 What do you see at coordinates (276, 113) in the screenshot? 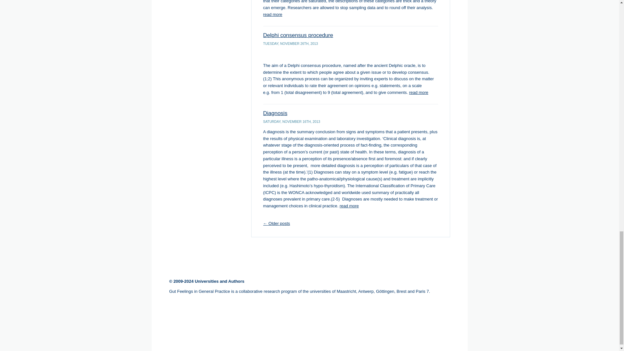
I see `Permalink to Diagnosis` at bounding box center [276, 113].